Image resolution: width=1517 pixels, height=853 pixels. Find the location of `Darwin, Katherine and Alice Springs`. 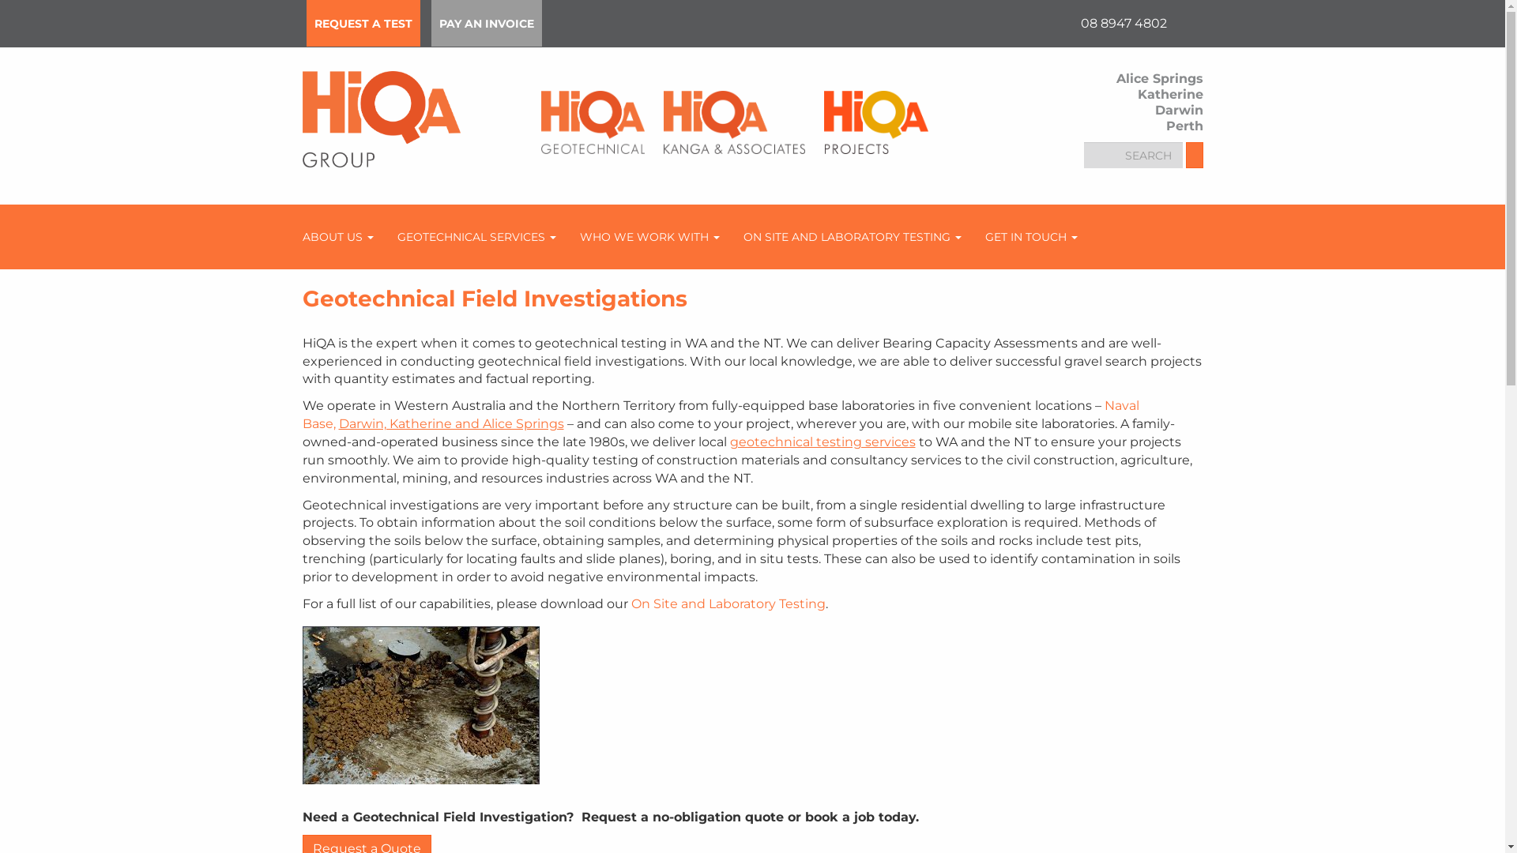

Darwin, Katherine and Alice Springs is located at coordinates (450, 423).